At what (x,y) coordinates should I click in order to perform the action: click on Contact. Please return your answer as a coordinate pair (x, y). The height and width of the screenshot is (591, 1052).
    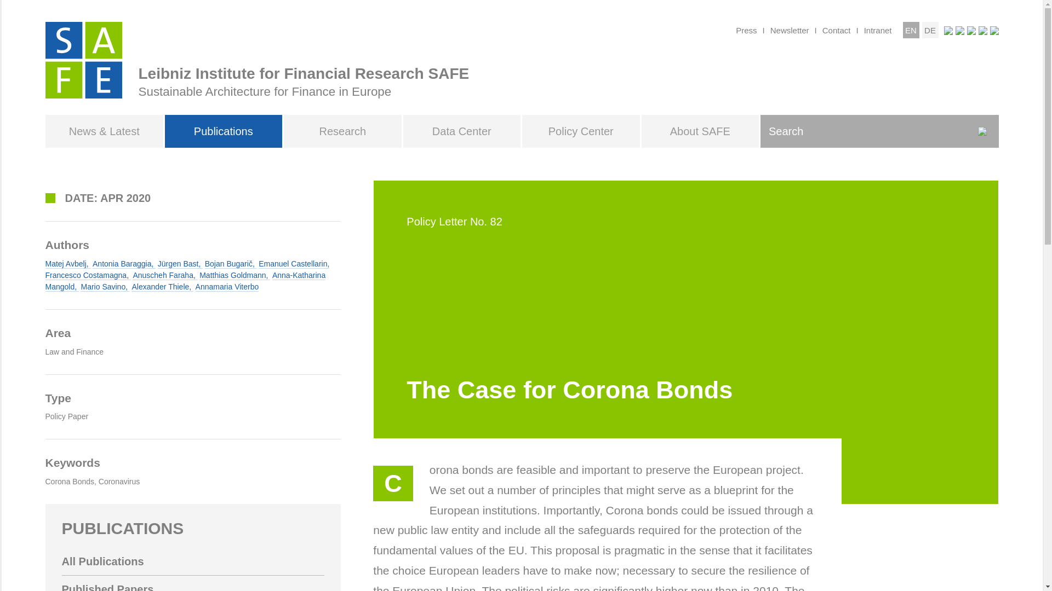
    Looking at the image, I should click on (837, 30).